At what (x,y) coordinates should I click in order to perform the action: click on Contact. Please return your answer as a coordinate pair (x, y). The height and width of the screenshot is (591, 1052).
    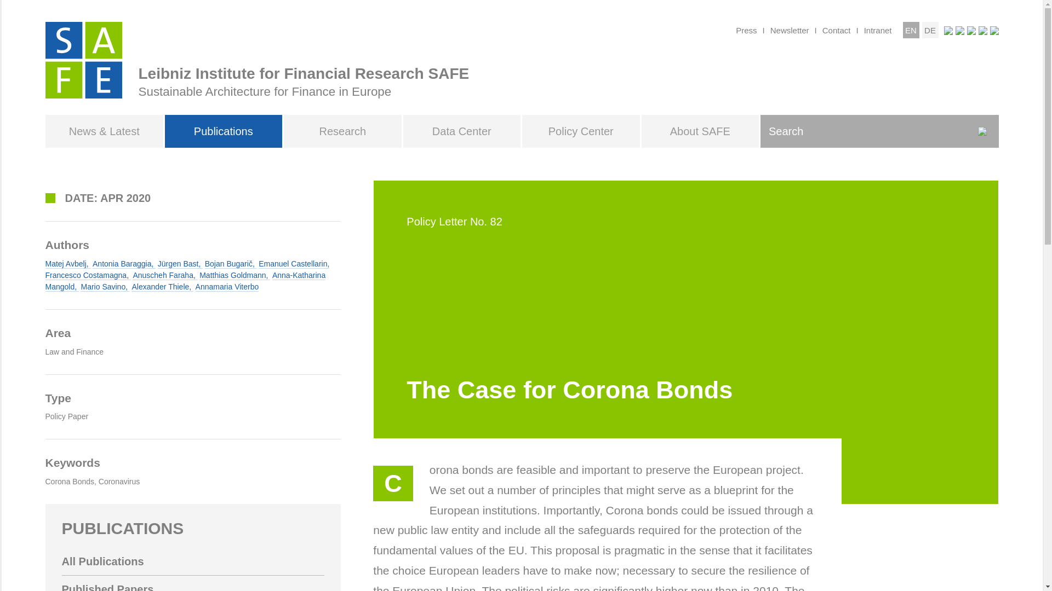
    Looking at the image, I should click on (837, 30).